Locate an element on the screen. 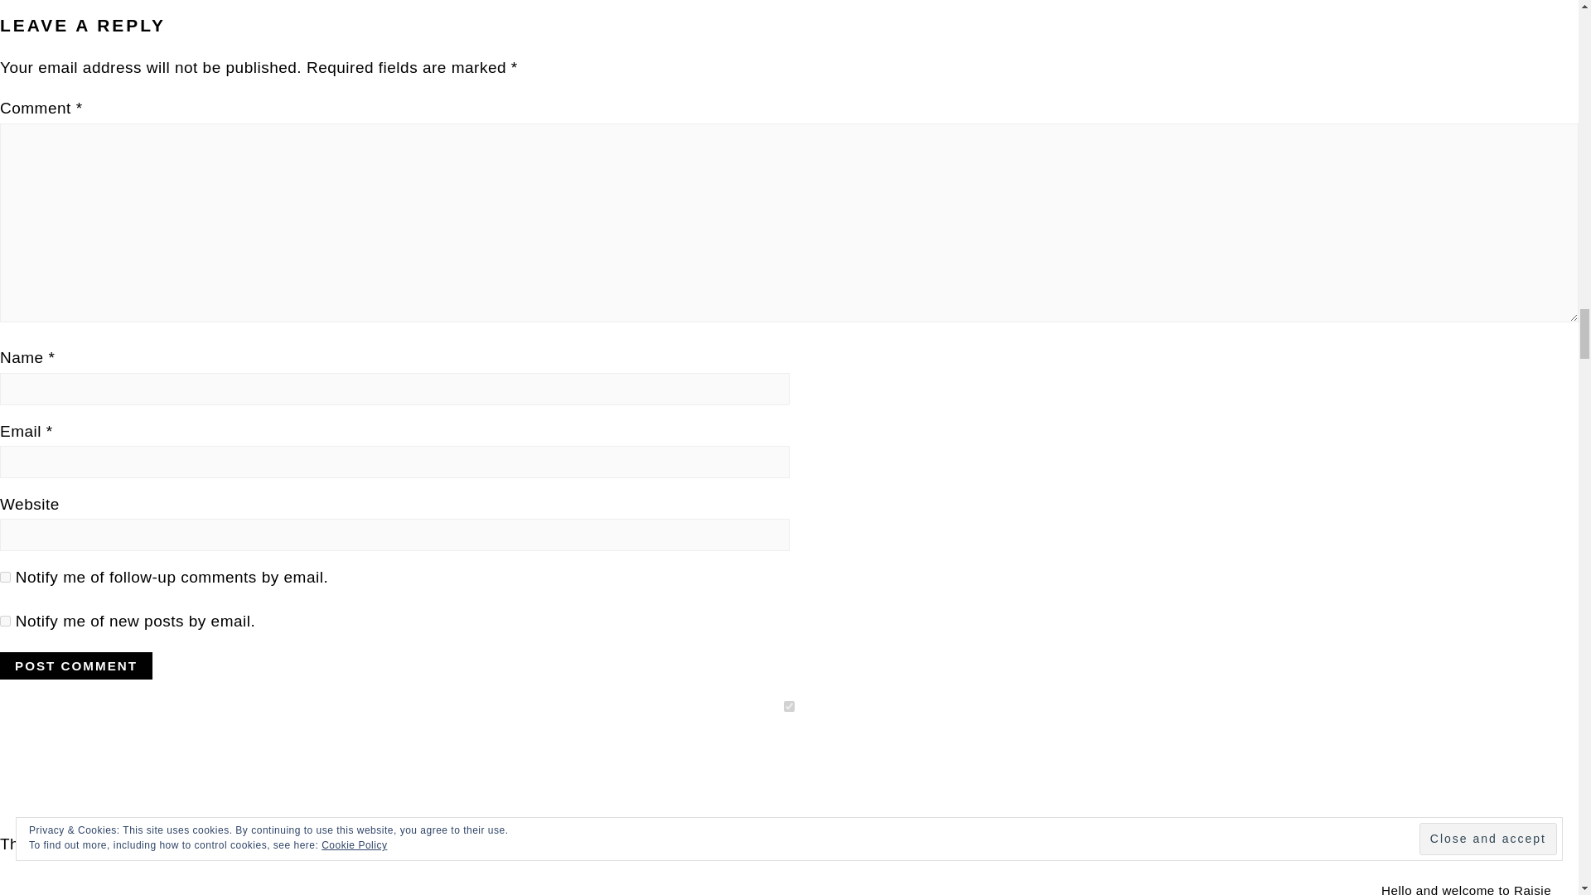 The image size is (1591, 895). Post Comment is located at coordinates (76, 665).